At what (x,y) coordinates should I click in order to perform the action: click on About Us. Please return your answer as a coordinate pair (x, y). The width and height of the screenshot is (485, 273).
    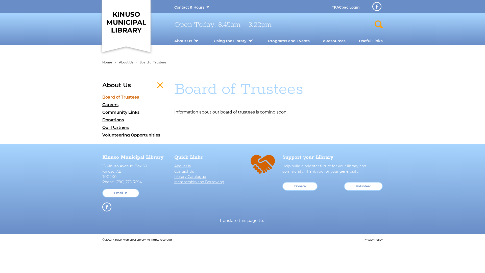
    Looking at the image, I should click on (207, 166).